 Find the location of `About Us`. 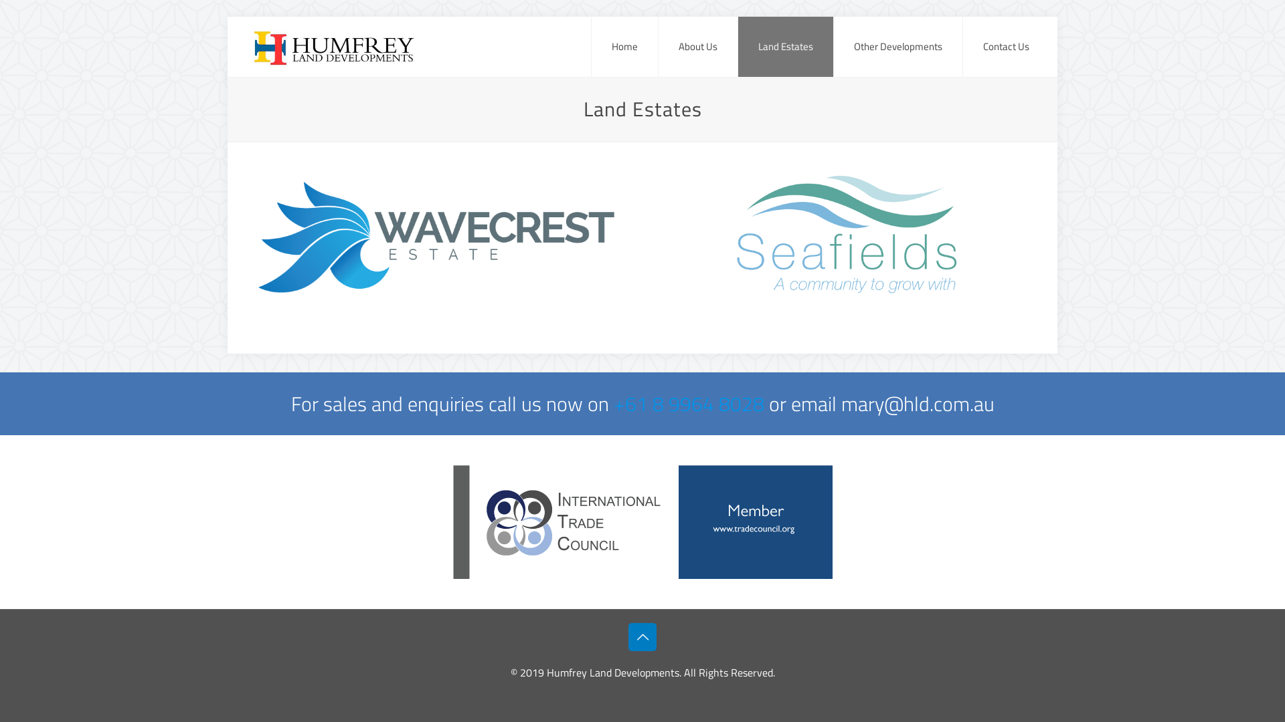

About Us is located at coordinates (698, 47).